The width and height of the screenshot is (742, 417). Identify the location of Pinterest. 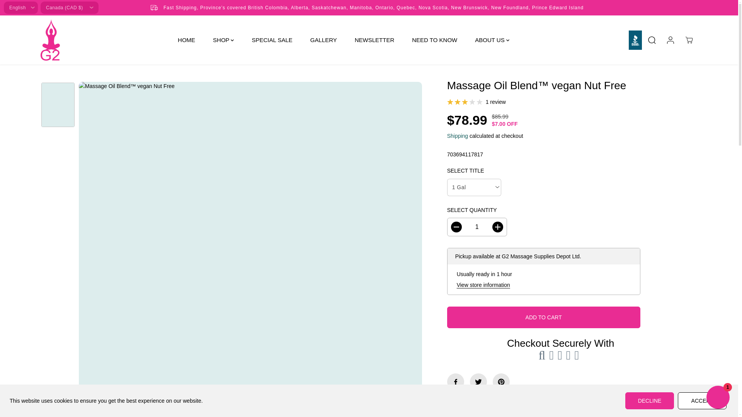
(501, 381).